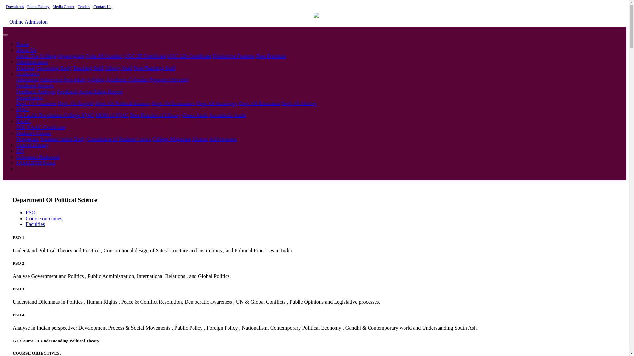 The height and width of the screenshot is (356, 634). Describe the element at coordinates (28, 74) in the screenshot. I see `Academics` at that location.